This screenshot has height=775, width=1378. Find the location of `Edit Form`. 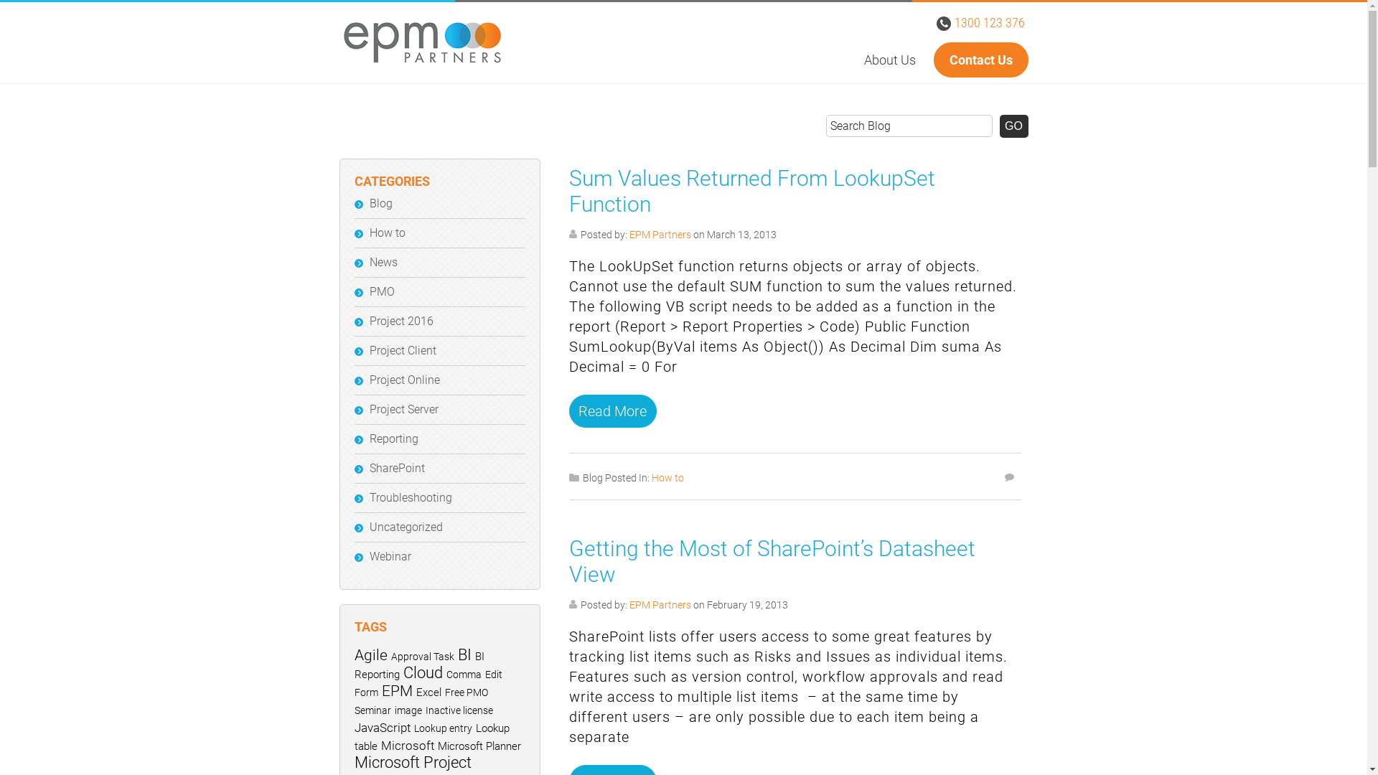

Edit Form is located at coordinates (428, 683).